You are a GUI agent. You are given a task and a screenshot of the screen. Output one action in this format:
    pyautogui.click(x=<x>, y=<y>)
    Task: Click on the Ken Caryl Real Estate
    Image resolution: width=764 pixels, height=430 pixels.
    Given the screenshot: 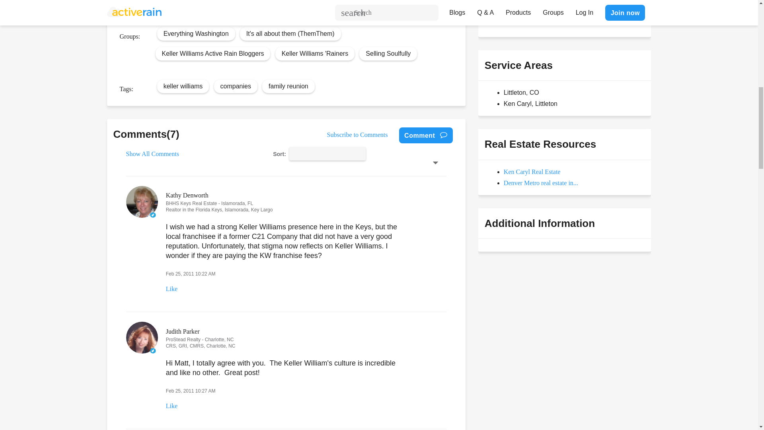 What is the action you would take?
    pyautogui.click(x=532, y=172)
    